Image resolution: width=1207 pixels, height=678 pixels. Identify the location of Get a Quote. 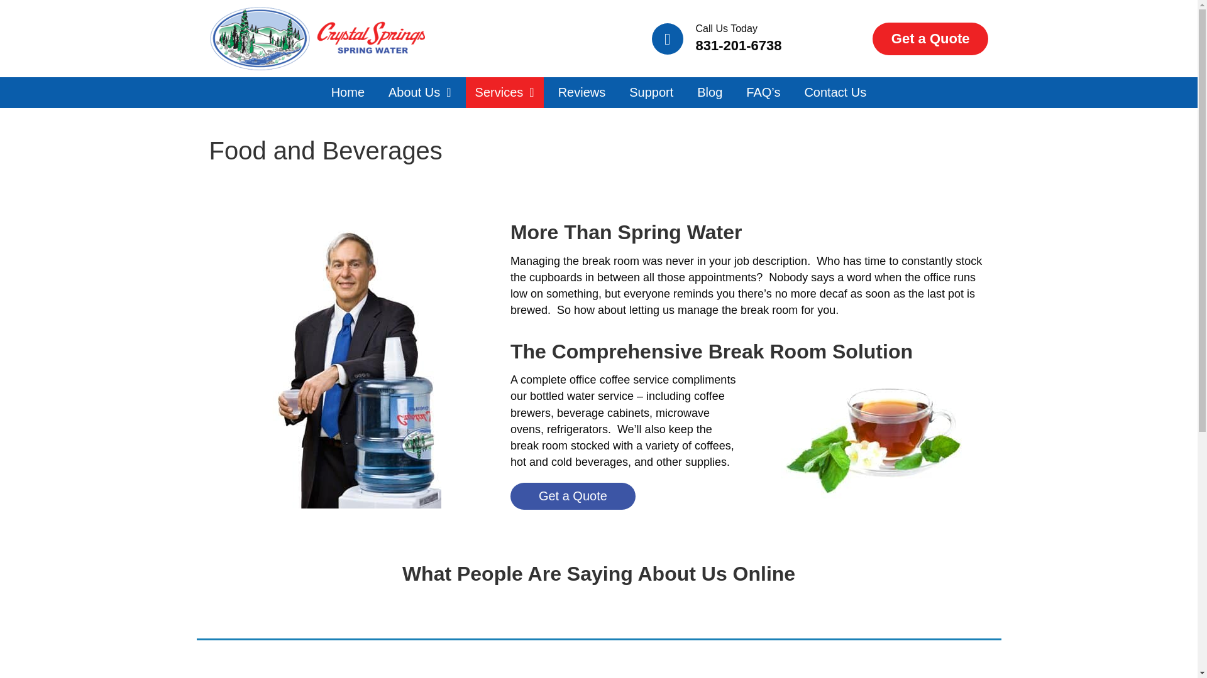
(930, 38).